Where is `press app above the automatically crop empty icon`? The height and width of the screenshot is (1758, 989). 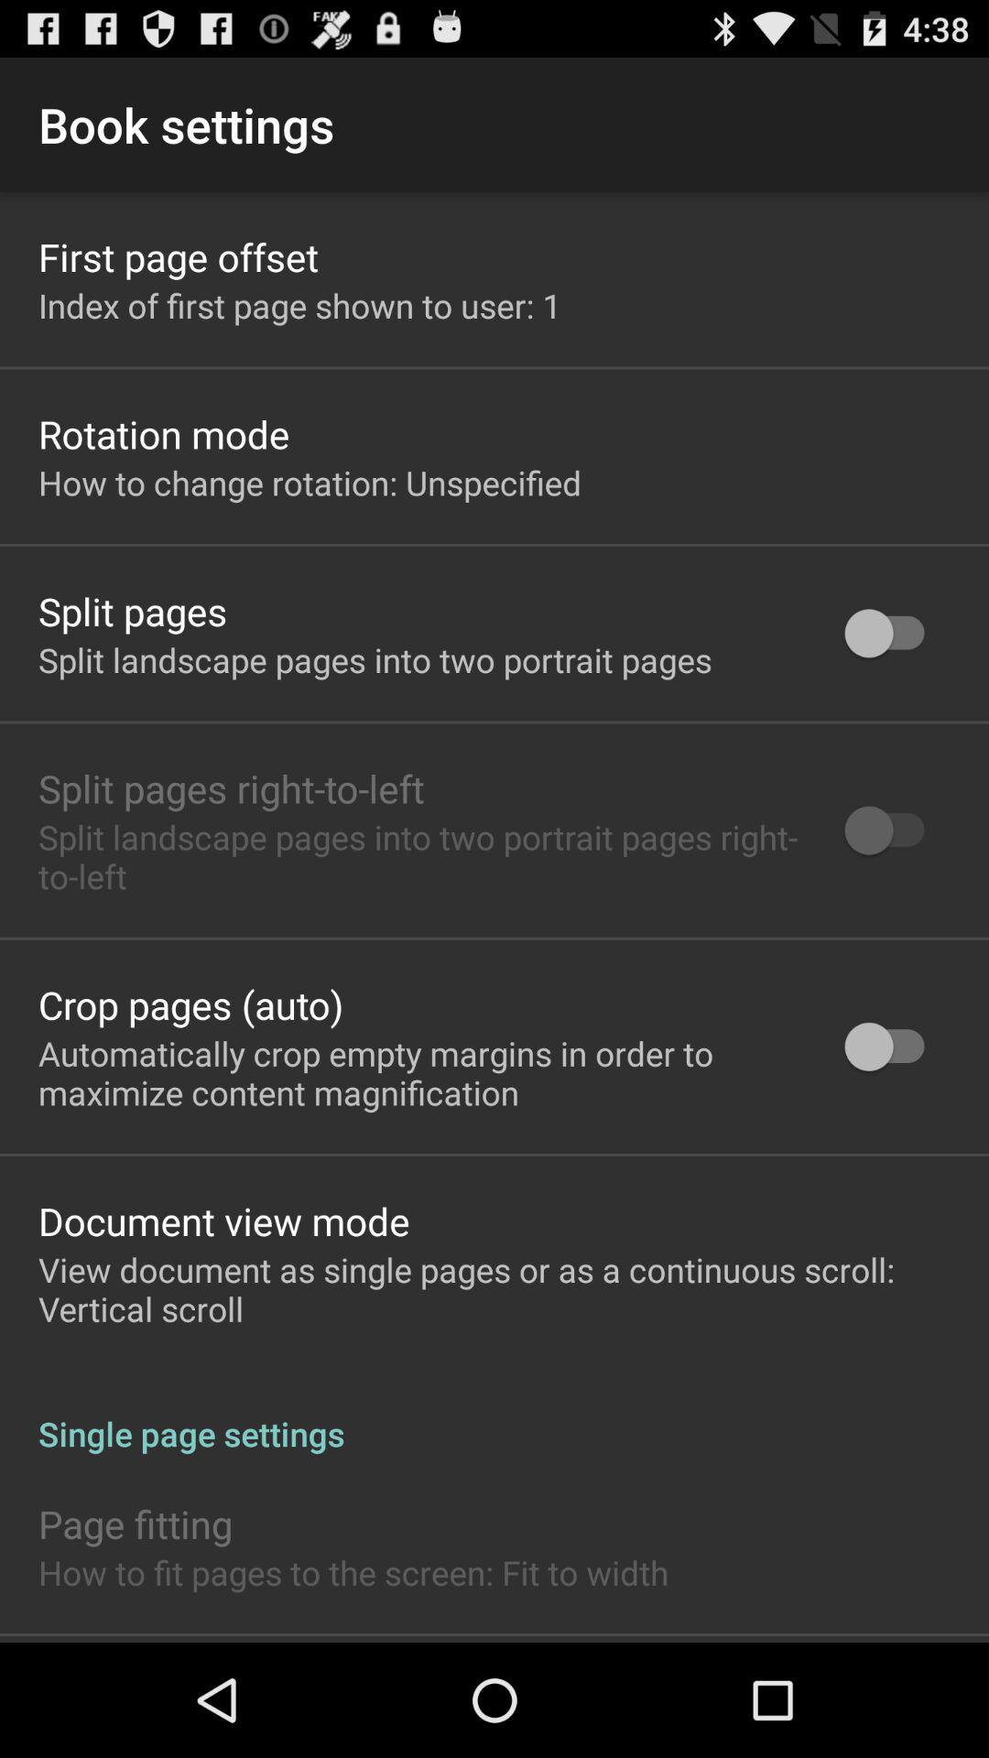 press app above the automatically crop empty icon is located at coordinates (190, 1004).